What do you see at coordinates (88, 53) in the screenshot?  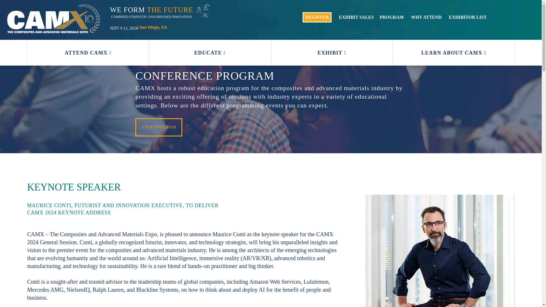 I see `ATTEND CAMX` at bounding box center [88, 53].